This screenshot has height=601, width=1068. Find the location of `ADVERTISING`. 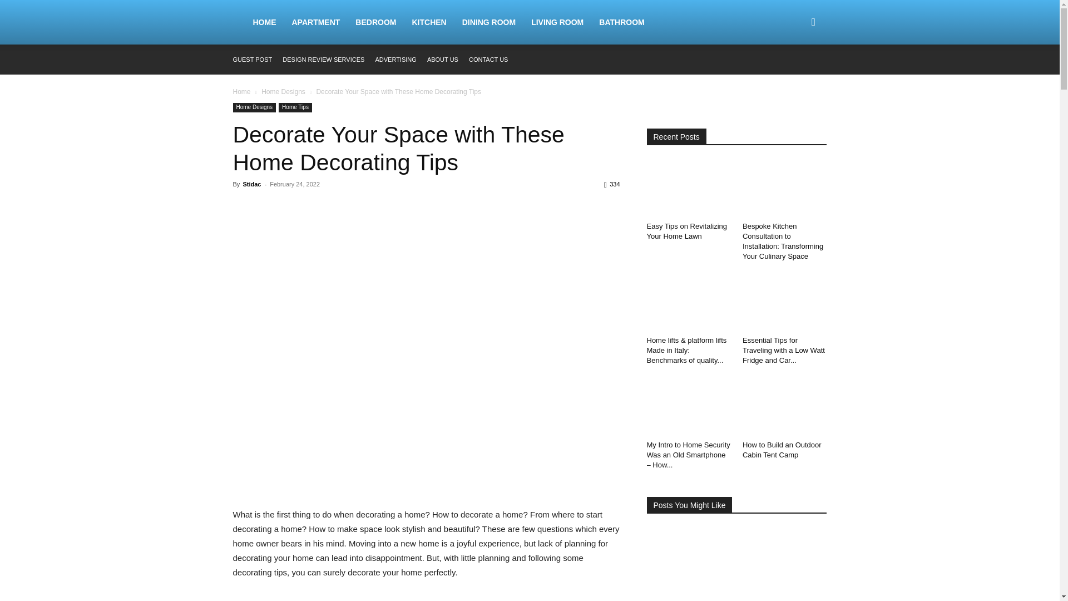

ADVERTISING is located at coordinates (395, 60).